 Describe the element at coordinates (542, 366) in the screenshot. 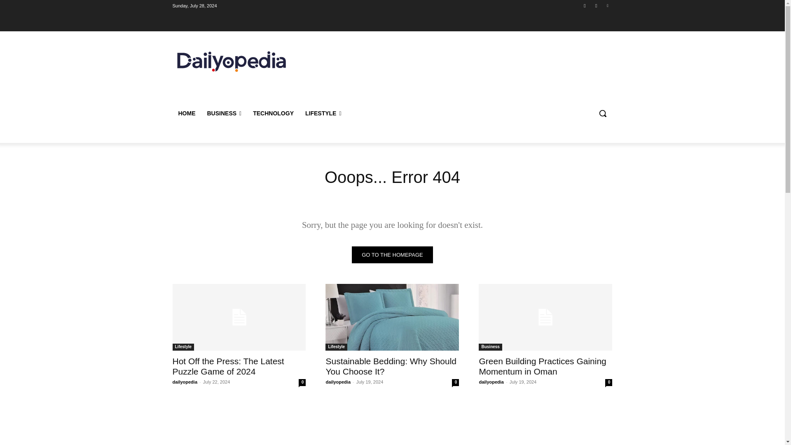

I see `Green Building Practices Gaining Momentum in Oman` at that location.